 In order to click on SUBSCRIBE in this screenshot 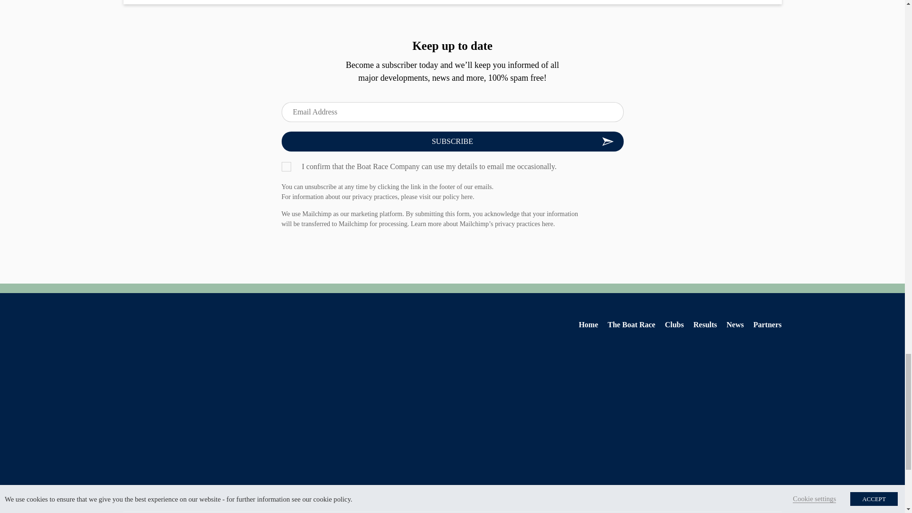, I will do `click(452, 141)`.